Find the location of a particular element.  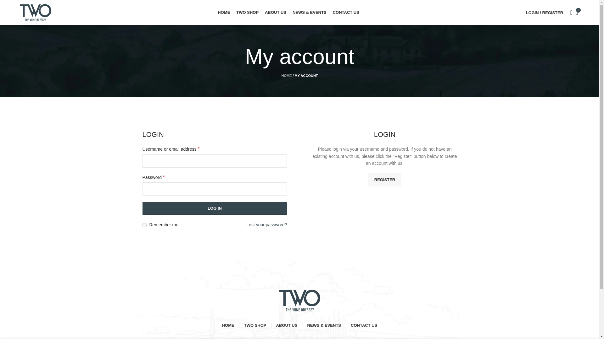

ABOUT US is located at coordinates (276, 13).